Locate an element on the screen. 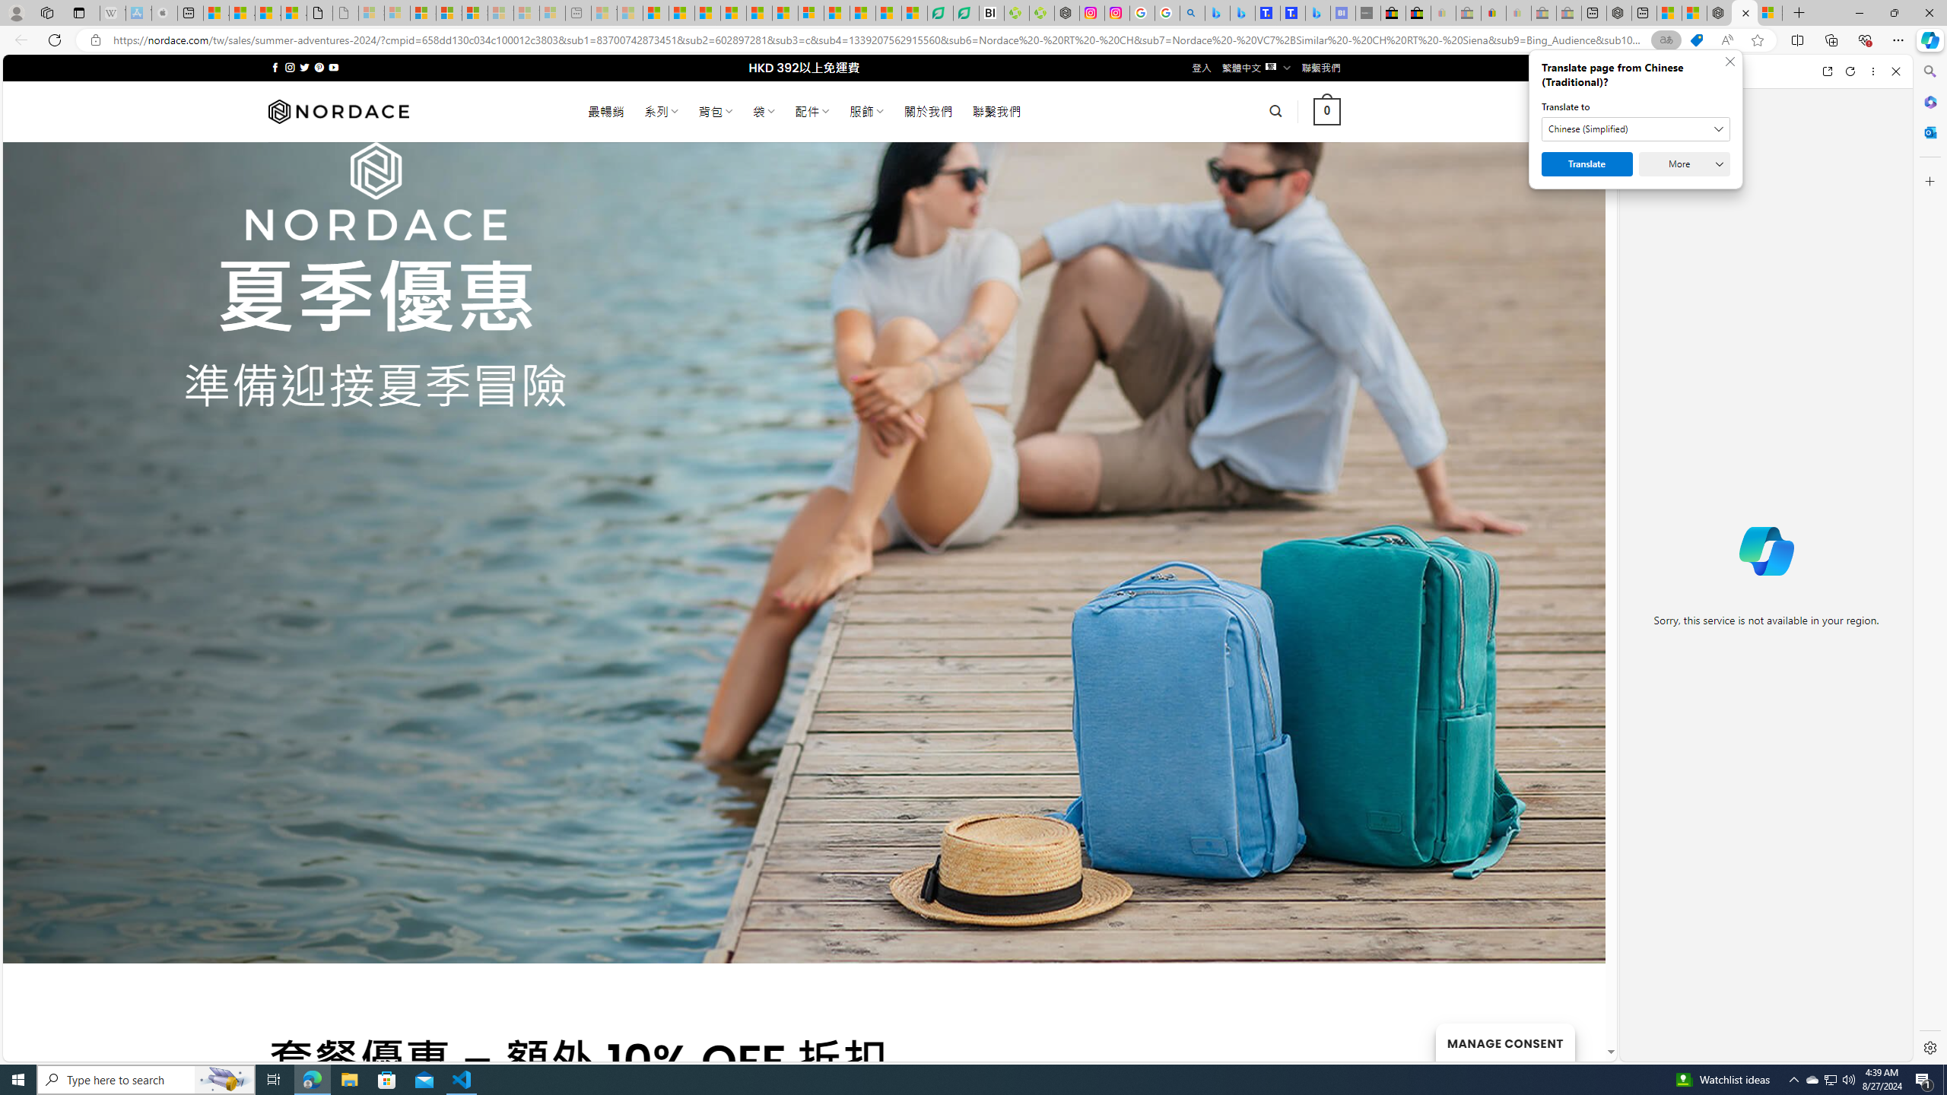 The image size is (1947, 1095). New tab - Sleeping is located at coordinates (578, 13).